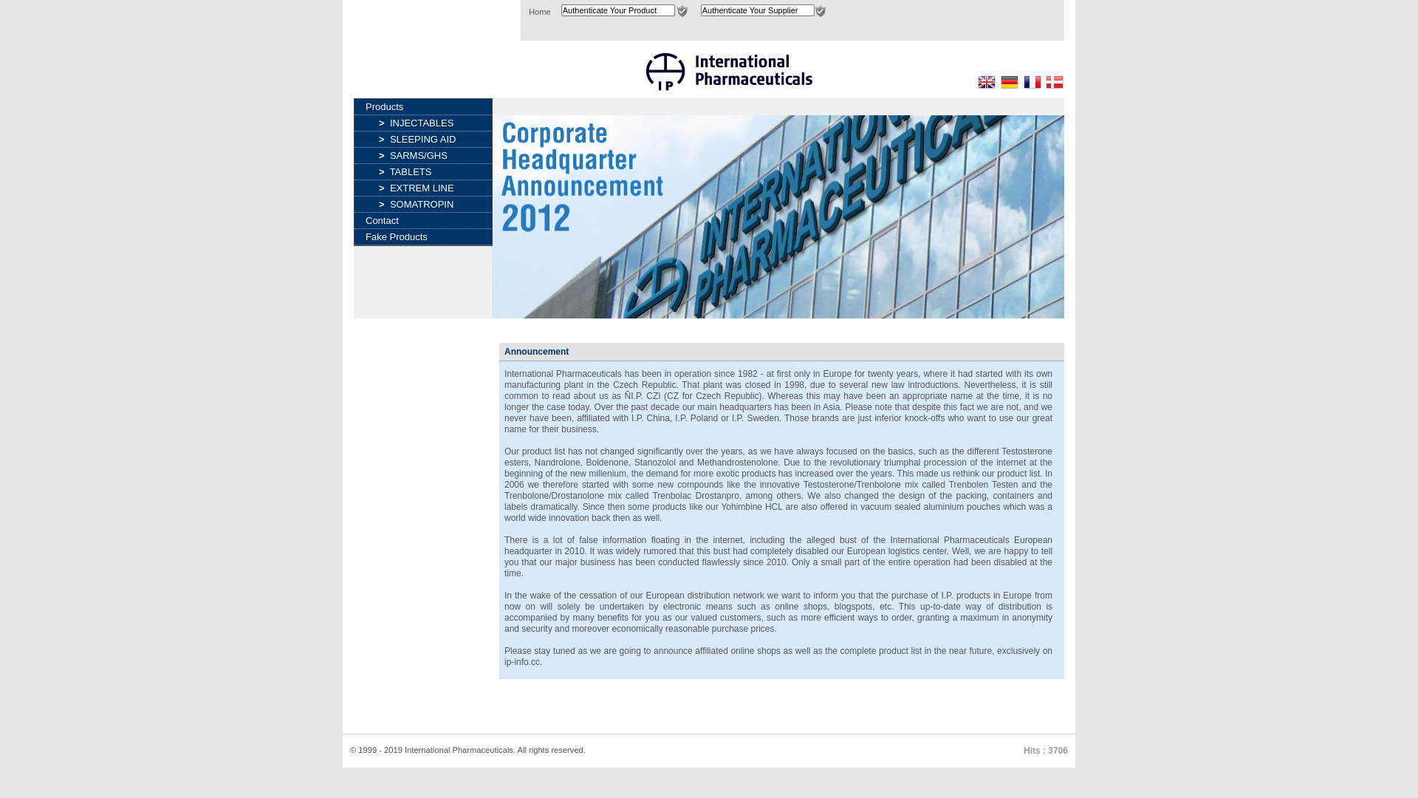 This screenshot has height=798, width=1418. Describe the element at coordinates (1032, 82) in the screenshot. I see `French` at that location.